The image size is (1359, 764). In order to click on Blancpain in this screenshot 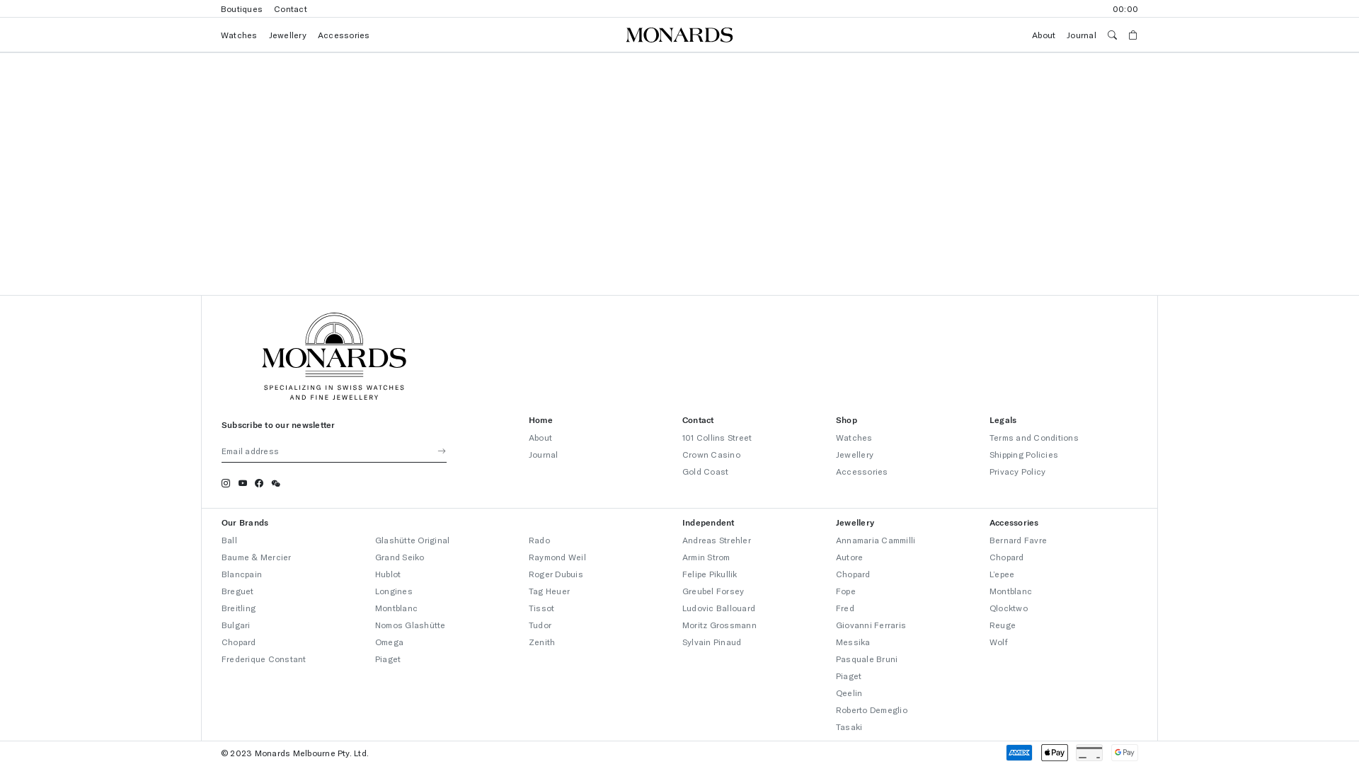, I will do `click(242, 574)`.